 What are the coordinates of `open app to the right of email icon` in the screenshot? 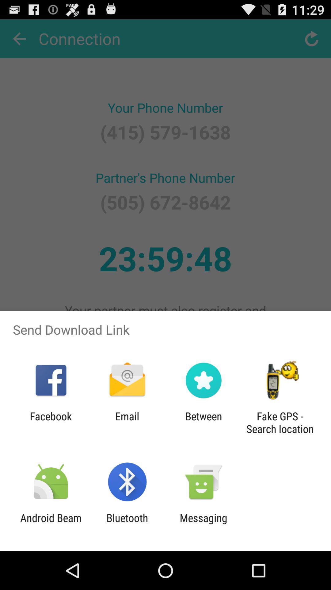 It's located at (204, 423).